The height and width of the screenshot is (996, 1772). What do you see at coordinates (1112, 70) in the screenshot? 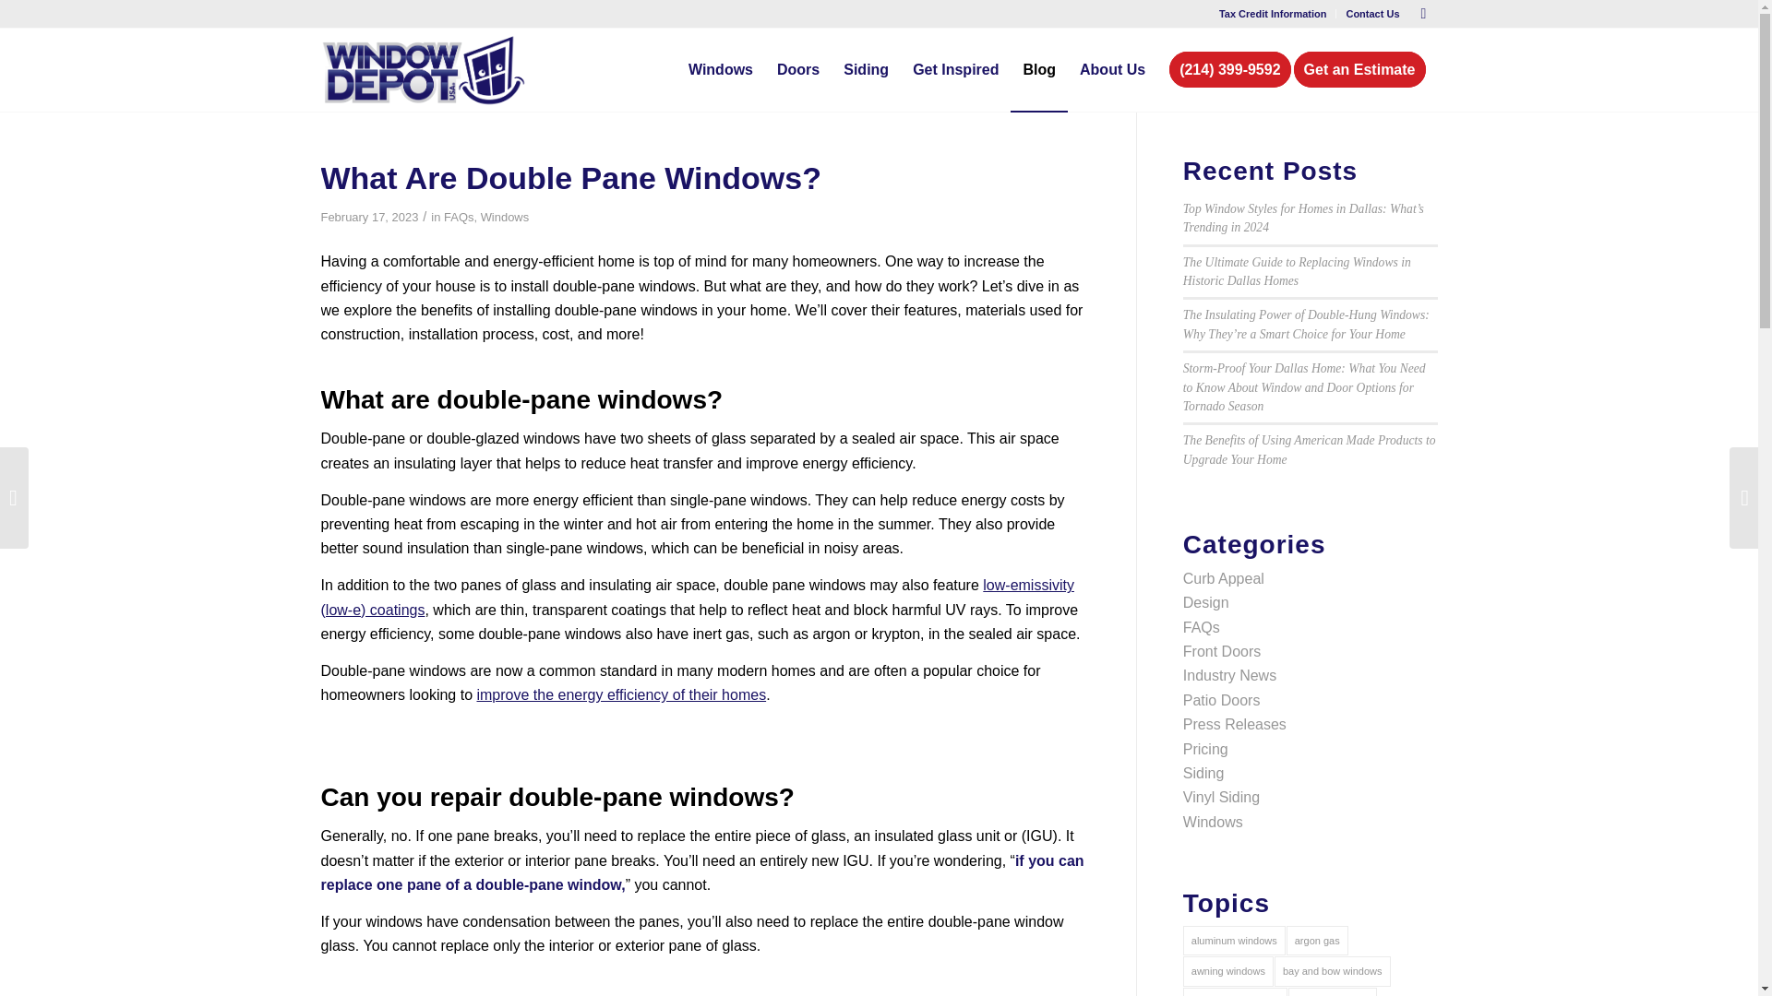
I see `About Us` at bounding box center [1112, 70].